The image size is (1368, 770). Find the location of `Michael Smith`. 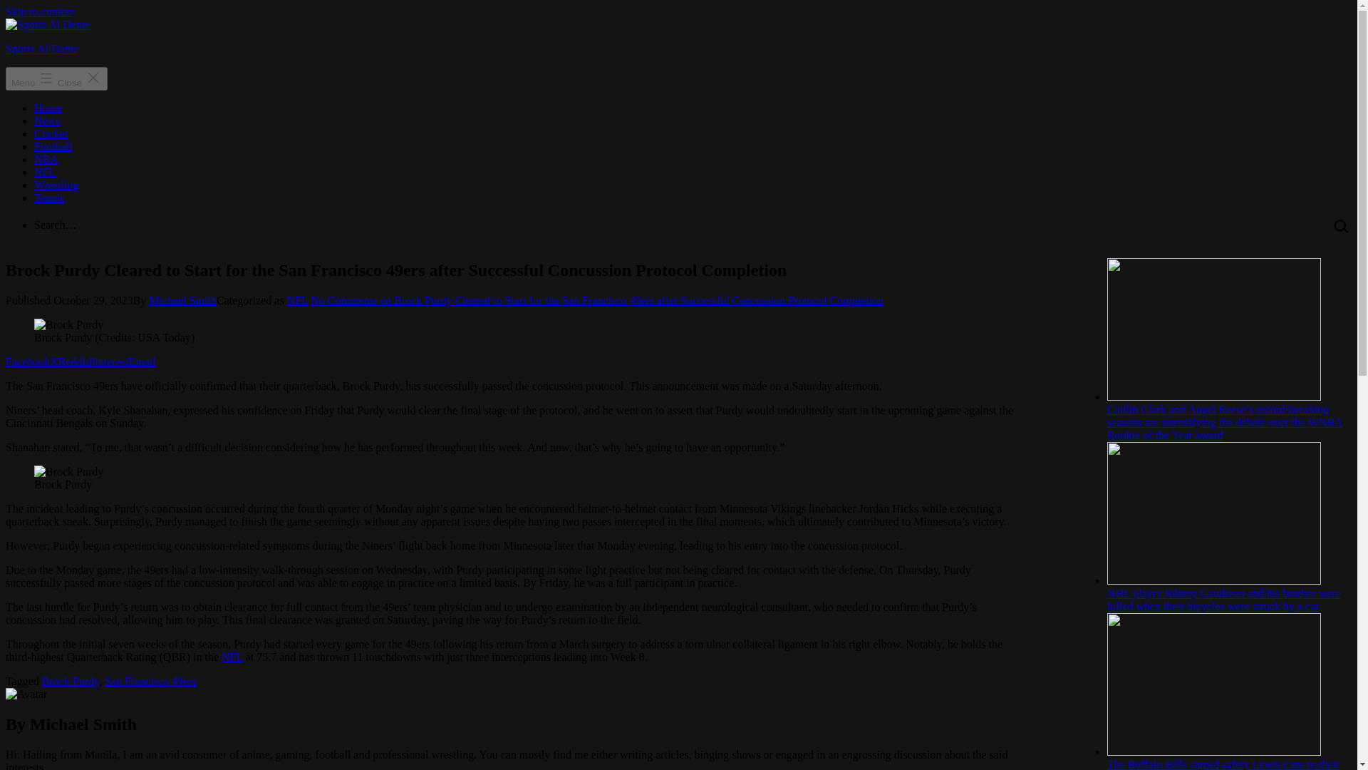

Michael Smith is located at coordinates (182, 299).